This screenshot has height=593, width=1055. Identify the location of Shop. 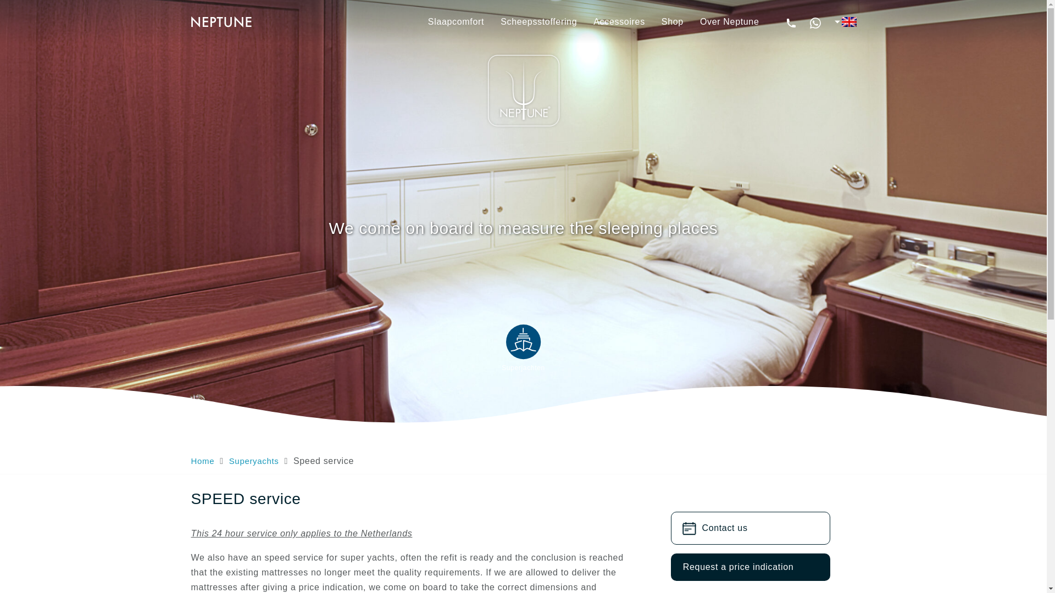
(673, 22).